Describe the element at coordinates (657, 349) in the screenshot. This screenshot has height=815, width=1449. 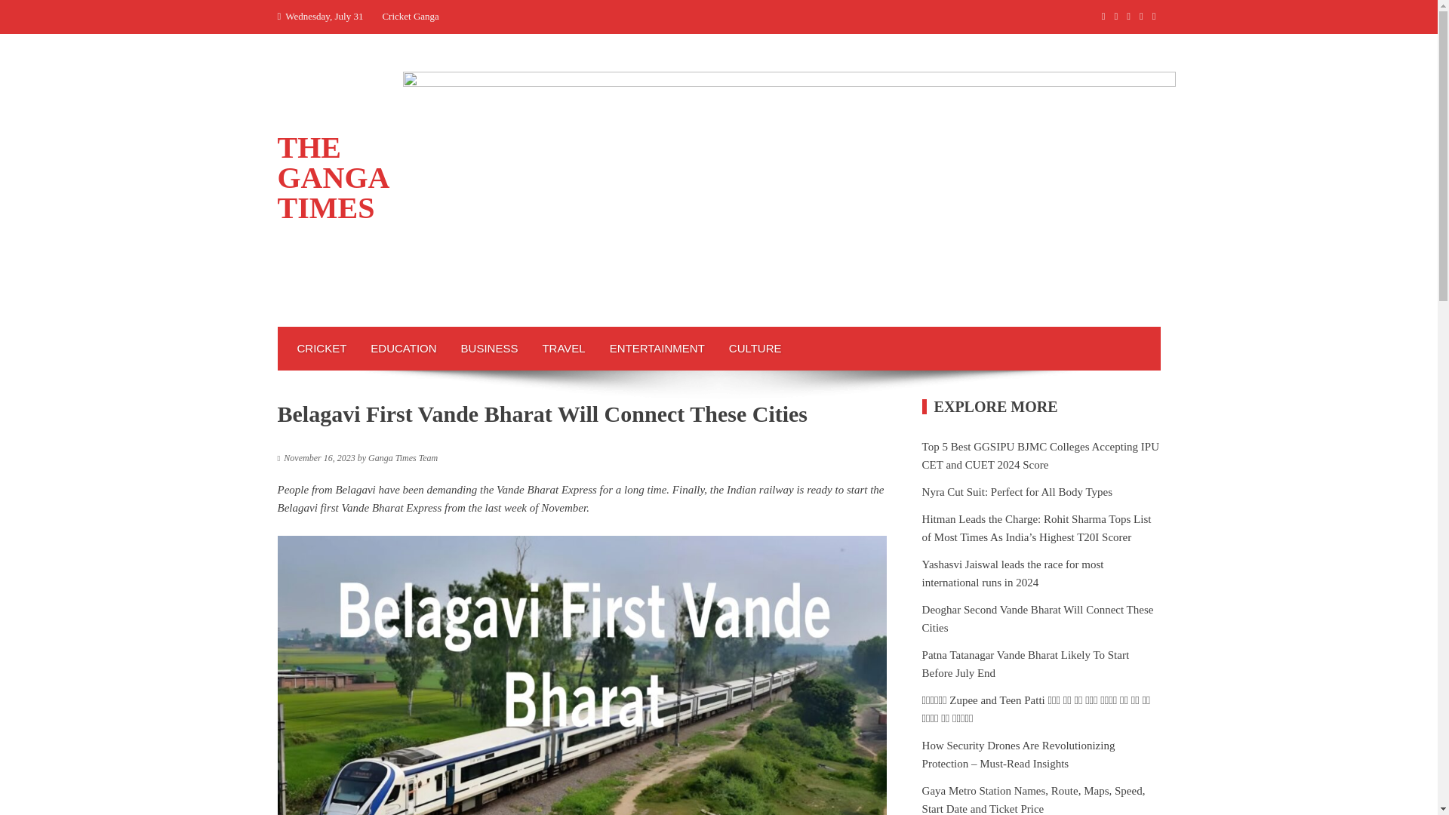
I see `ENTERTAINMENT` at that location.